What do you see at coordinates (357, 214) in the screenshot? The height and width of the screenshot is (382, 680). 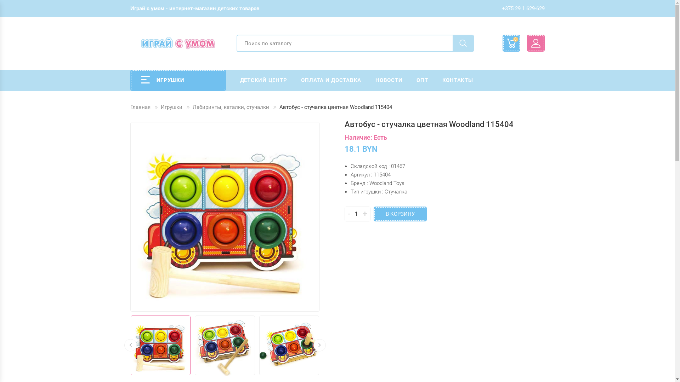 I see `Qty` at bounding box center [357, 214].